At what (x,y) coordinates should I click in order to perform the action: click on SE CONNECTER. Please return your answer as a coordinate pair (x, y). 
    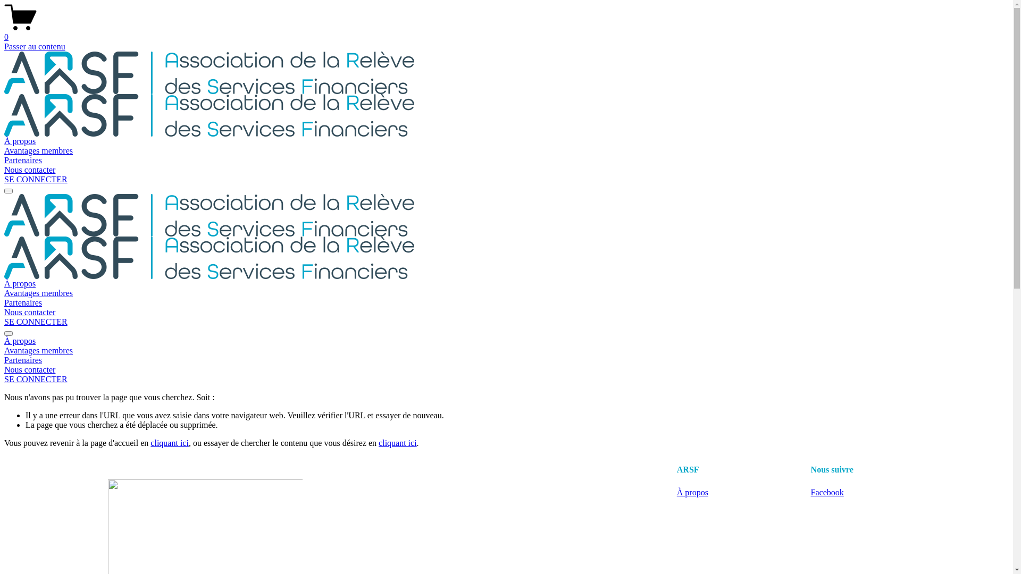
    Looking at the image, I should click on (36, 180).